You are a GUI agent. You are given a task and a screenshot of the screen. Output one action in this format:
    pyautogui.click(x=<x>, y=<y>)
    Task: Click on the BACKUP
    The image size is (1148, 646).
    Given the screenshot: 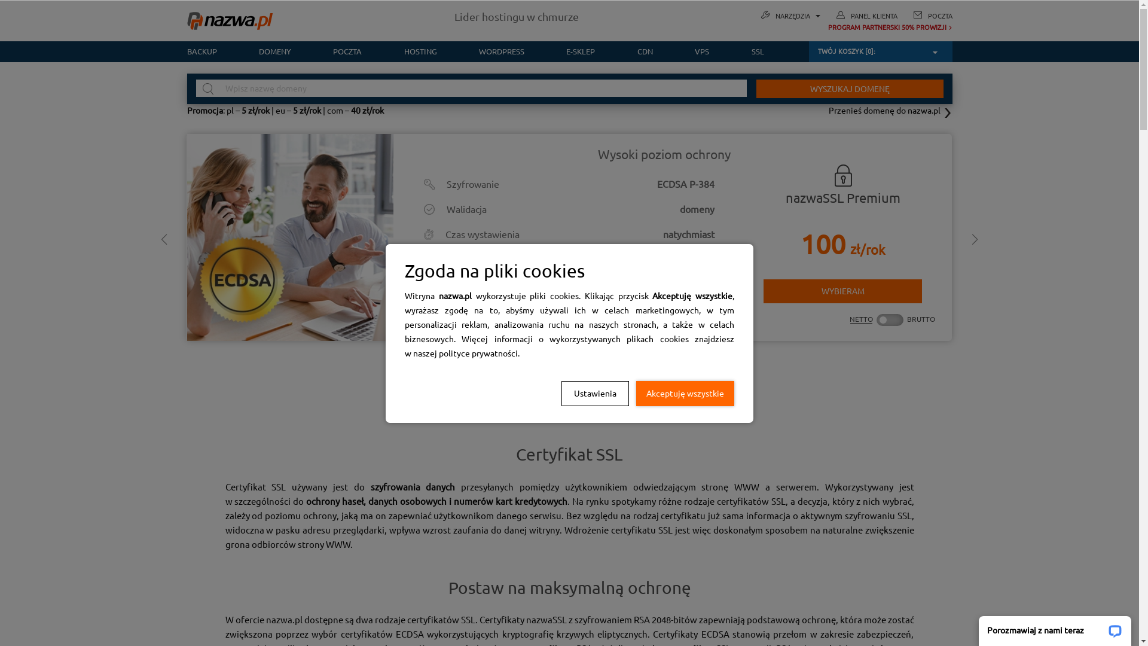 What is the action you would take?
    pyautogui.click(x=212, y=51)
    